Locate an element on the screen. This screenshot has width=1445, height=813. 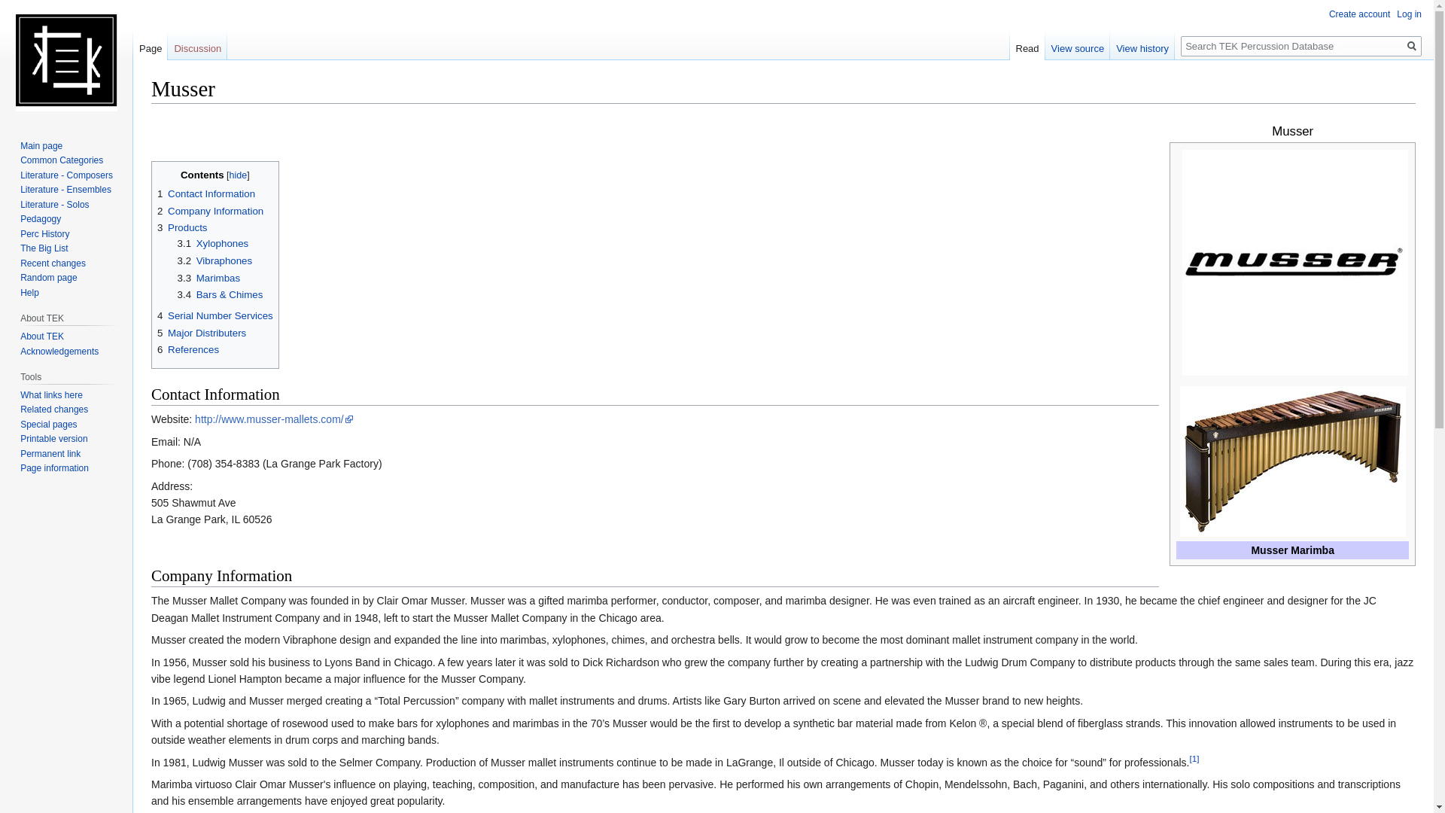
6 References is located at coordinates (188, 349).